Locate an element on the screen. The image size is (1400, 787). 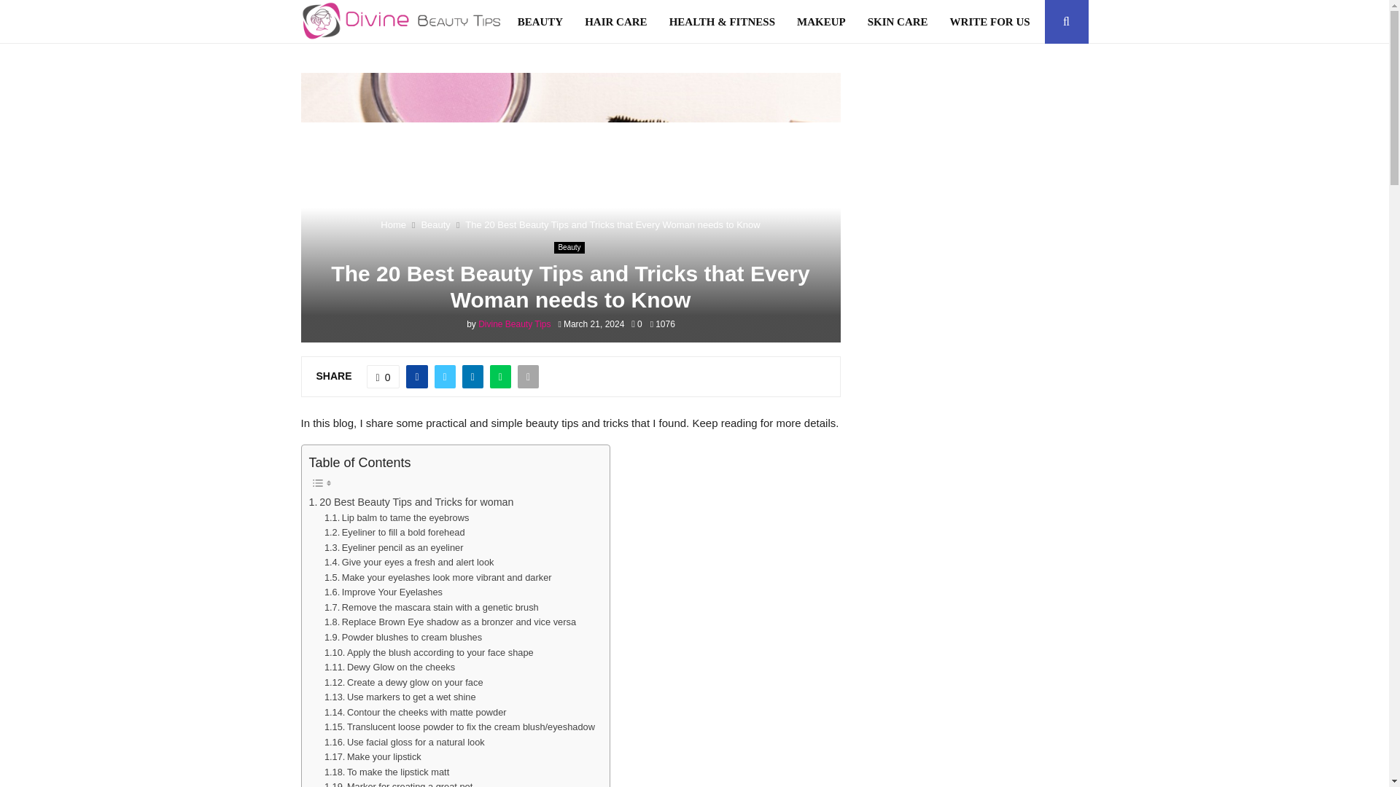
Eyeliner to fill a bold forehead is located at coordinates (394, 533).